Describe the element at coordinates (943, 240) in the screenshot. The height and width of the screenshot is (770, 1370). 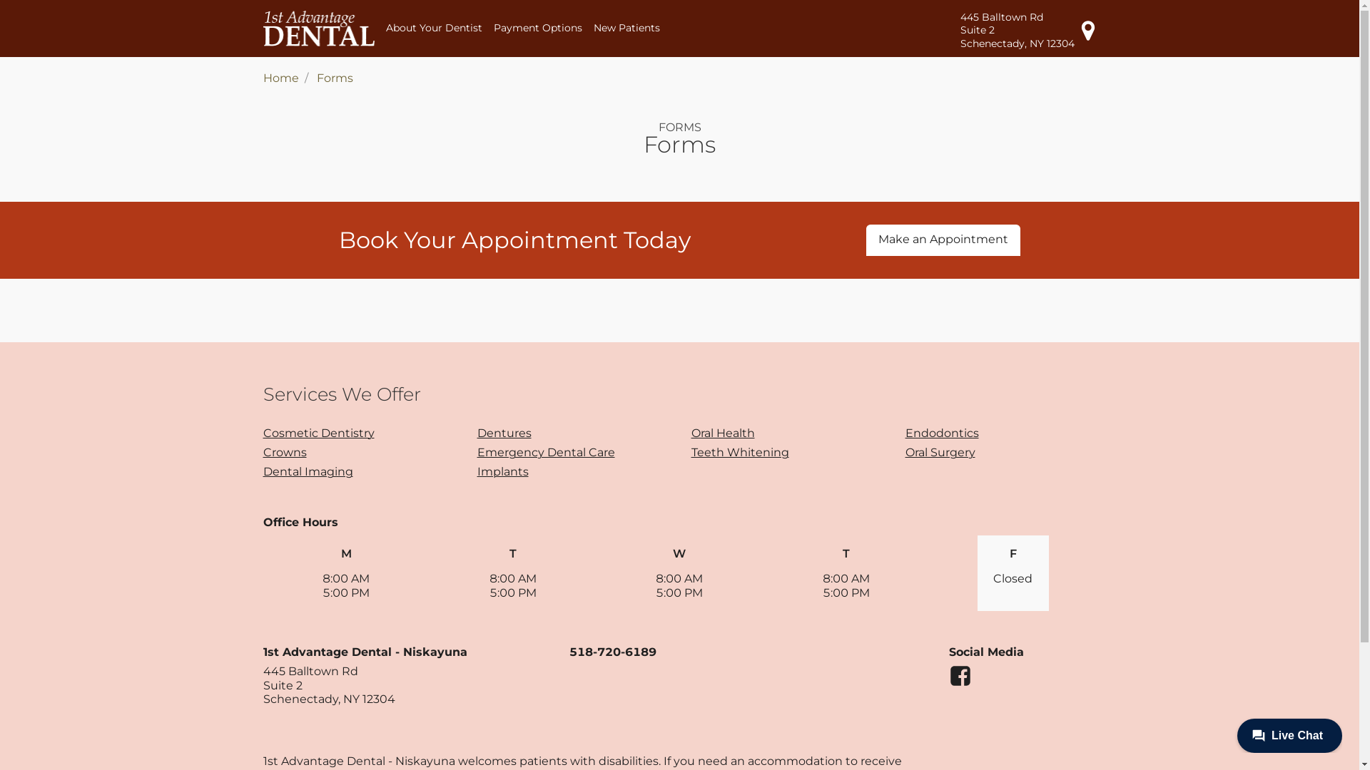
I see `Make an Appointment` at that location.